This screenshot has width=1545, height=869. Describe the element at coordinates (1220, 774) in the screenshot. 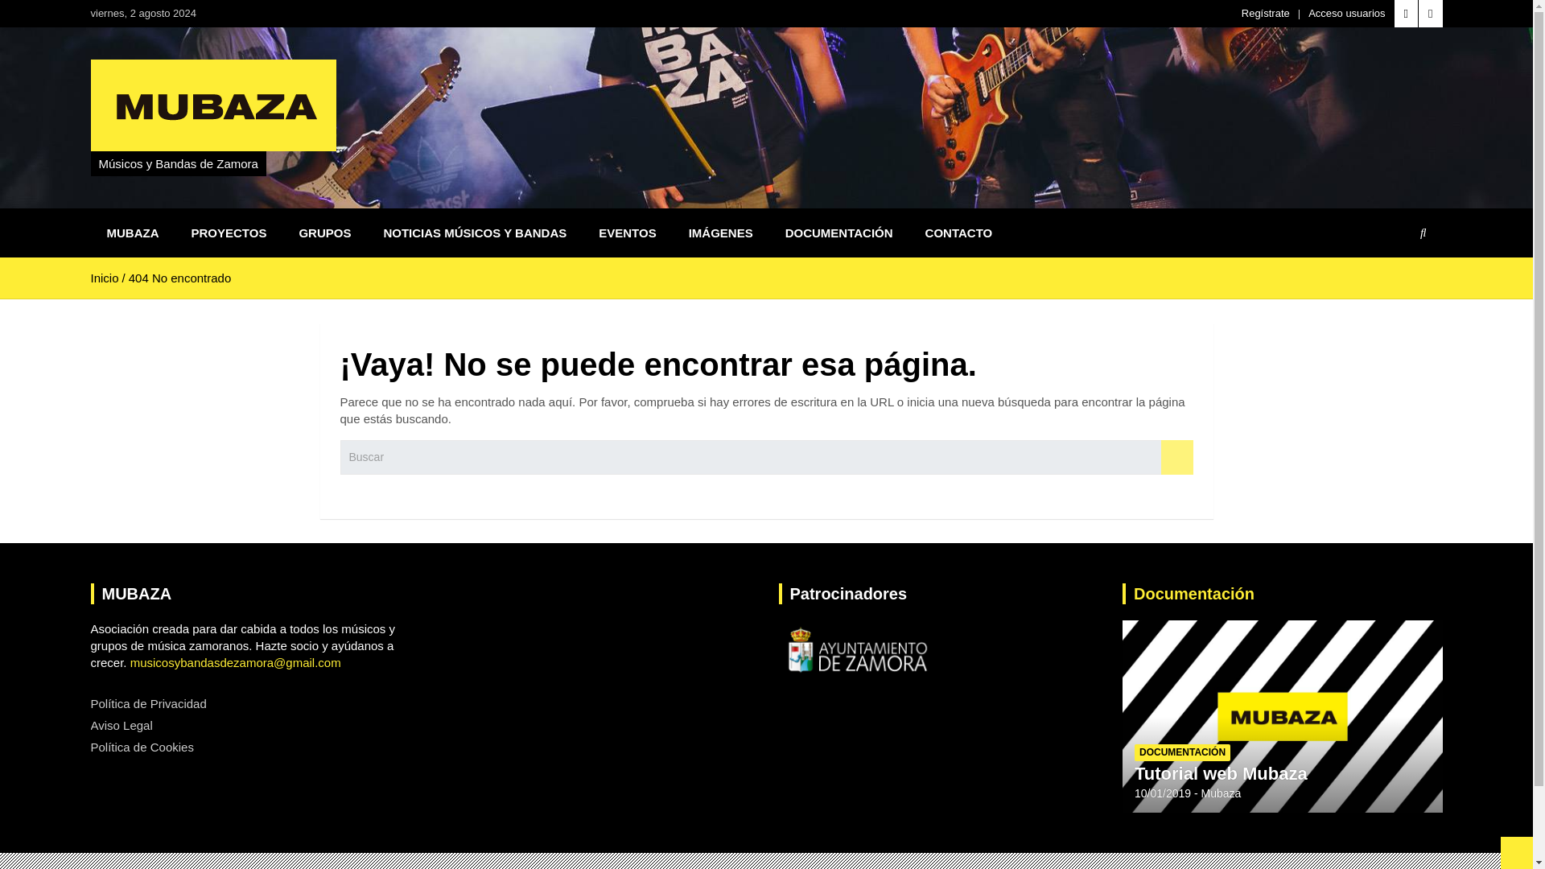

I see `Tutorial web Mubaza` at that location.